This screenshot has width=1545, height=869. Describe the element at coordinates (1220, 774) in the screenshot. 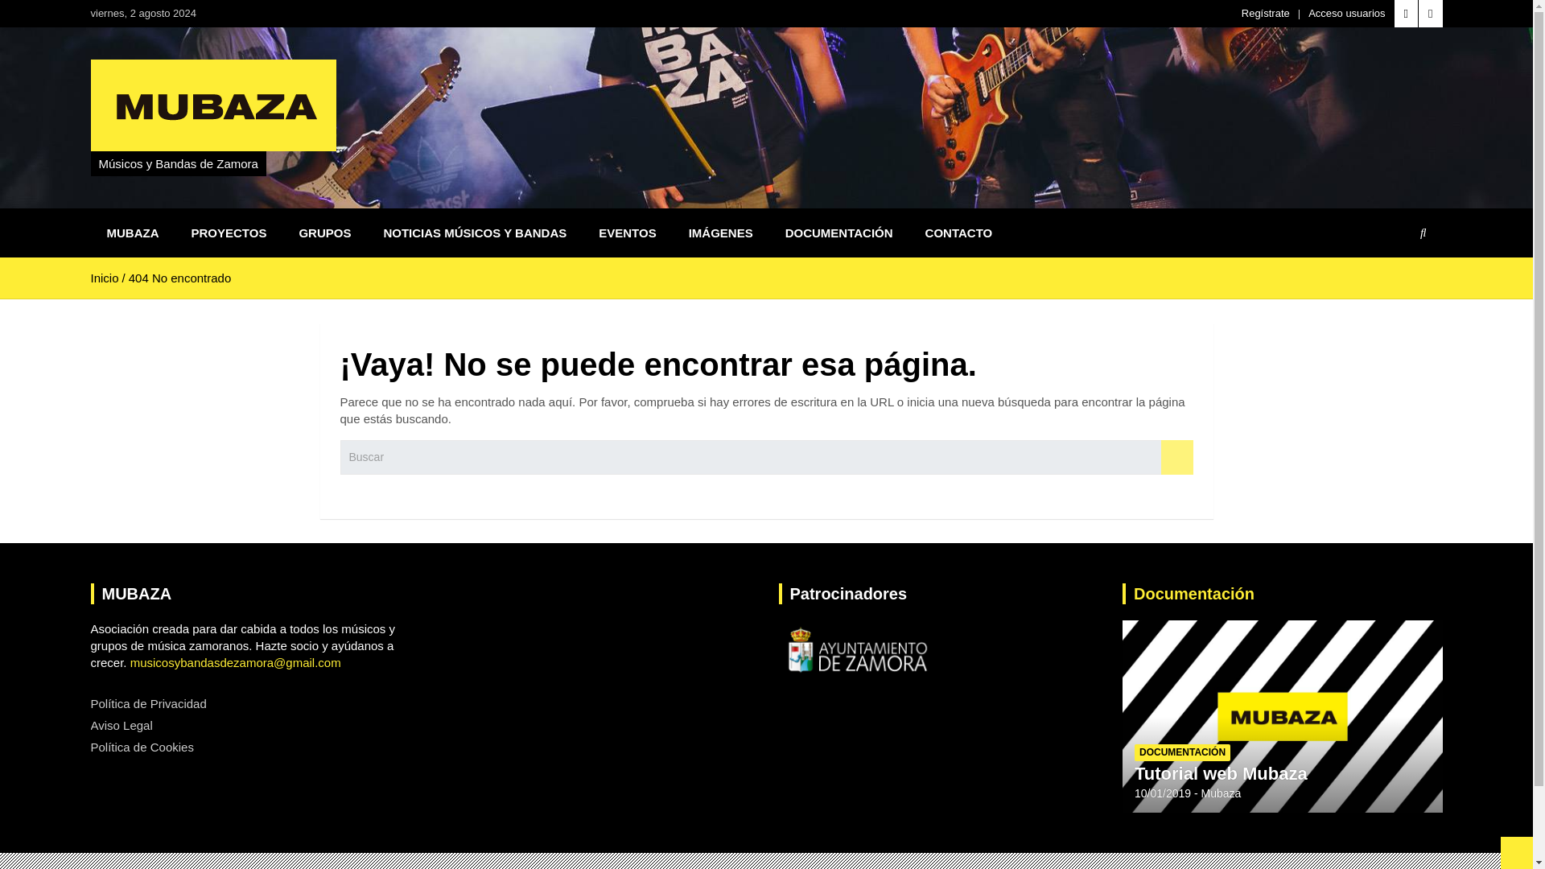

I see `Tutorial web Mubaza` at that location.